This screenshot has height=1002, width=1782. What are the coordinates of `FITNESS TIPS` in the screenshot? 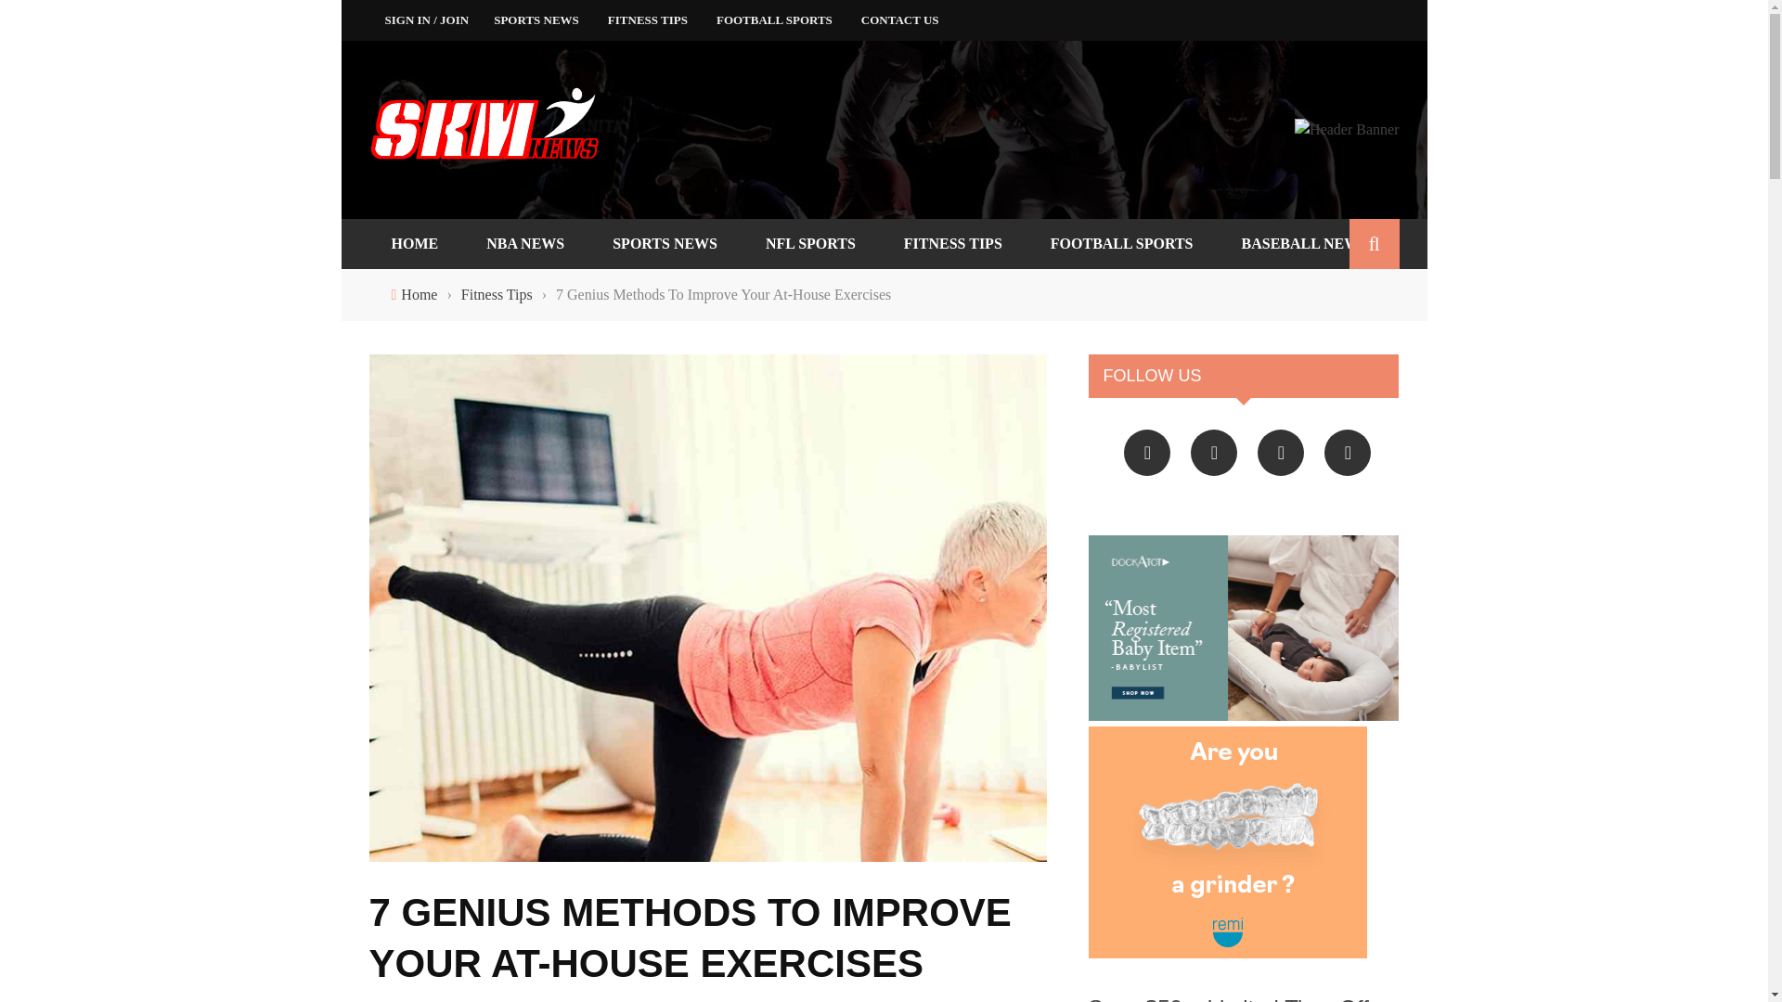 It's located at (953, 243).